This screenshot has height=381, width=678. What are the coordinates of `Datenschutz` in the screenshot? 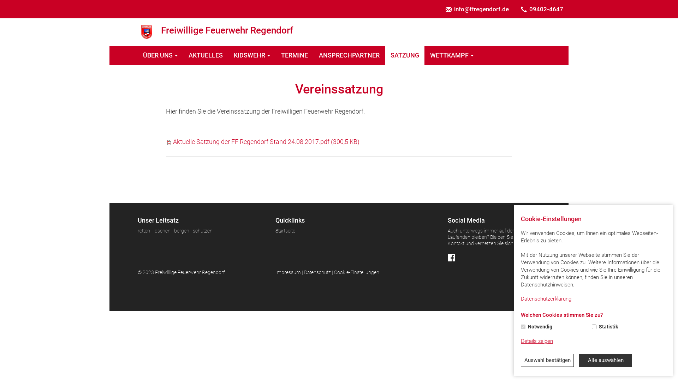 It's located at (317, 272).